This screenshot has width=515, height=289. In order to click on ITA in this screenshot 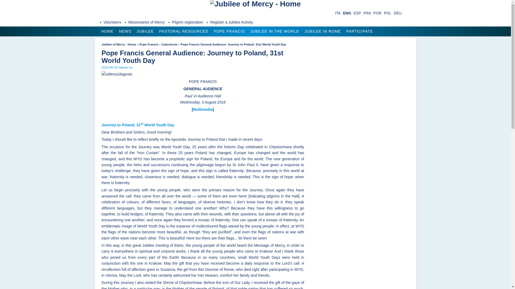, I will do `click(338, 13)`.